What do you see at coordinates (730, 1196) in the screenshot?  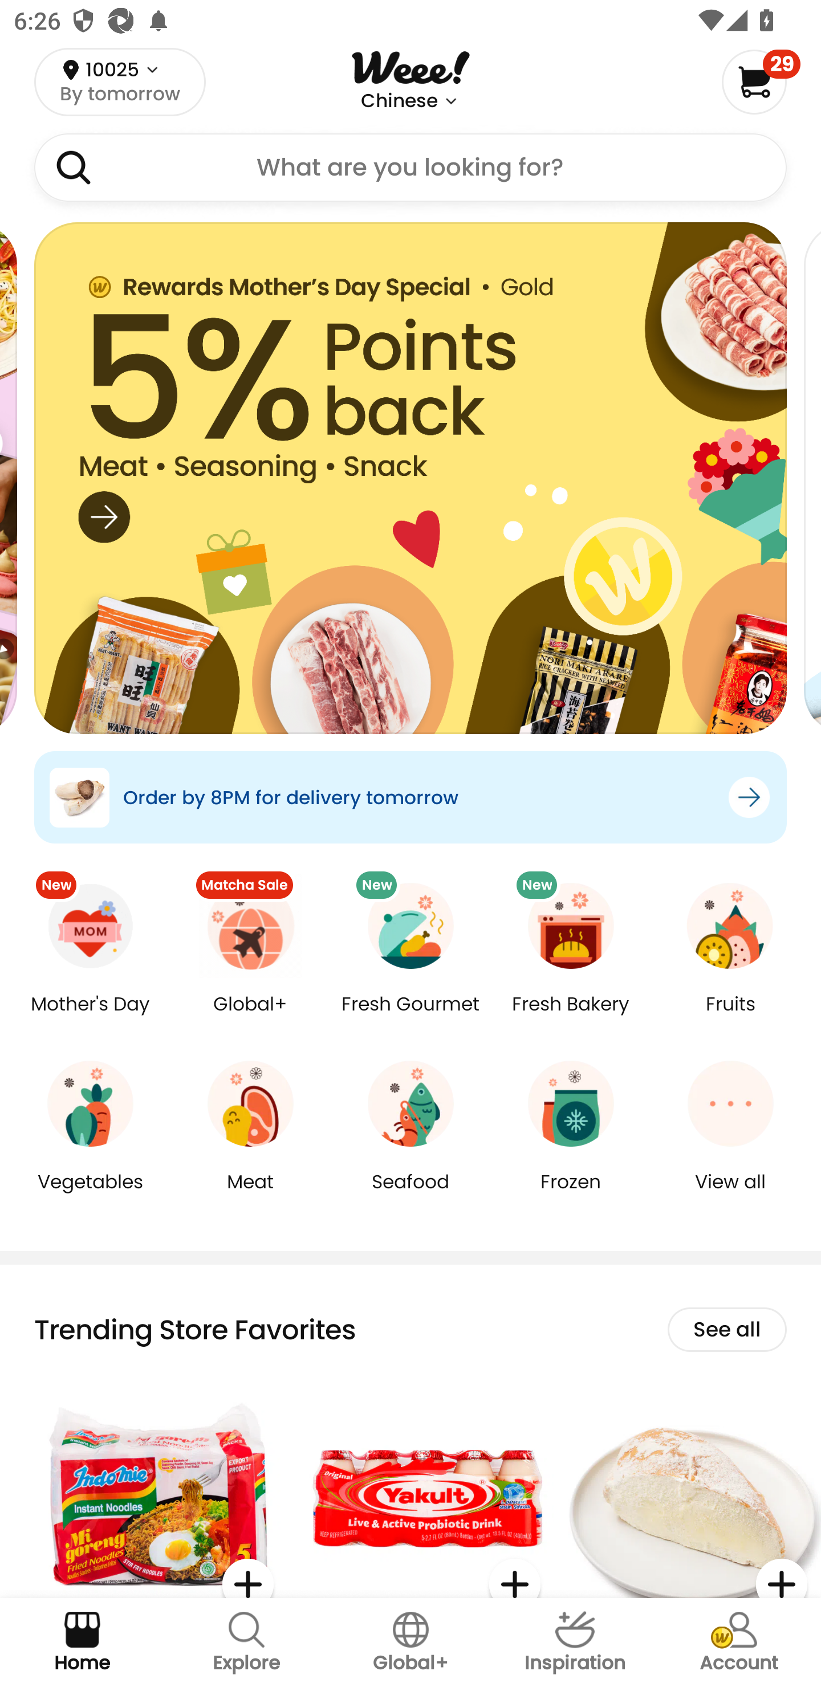 I see `View all` at bounding box center [730, 1196].